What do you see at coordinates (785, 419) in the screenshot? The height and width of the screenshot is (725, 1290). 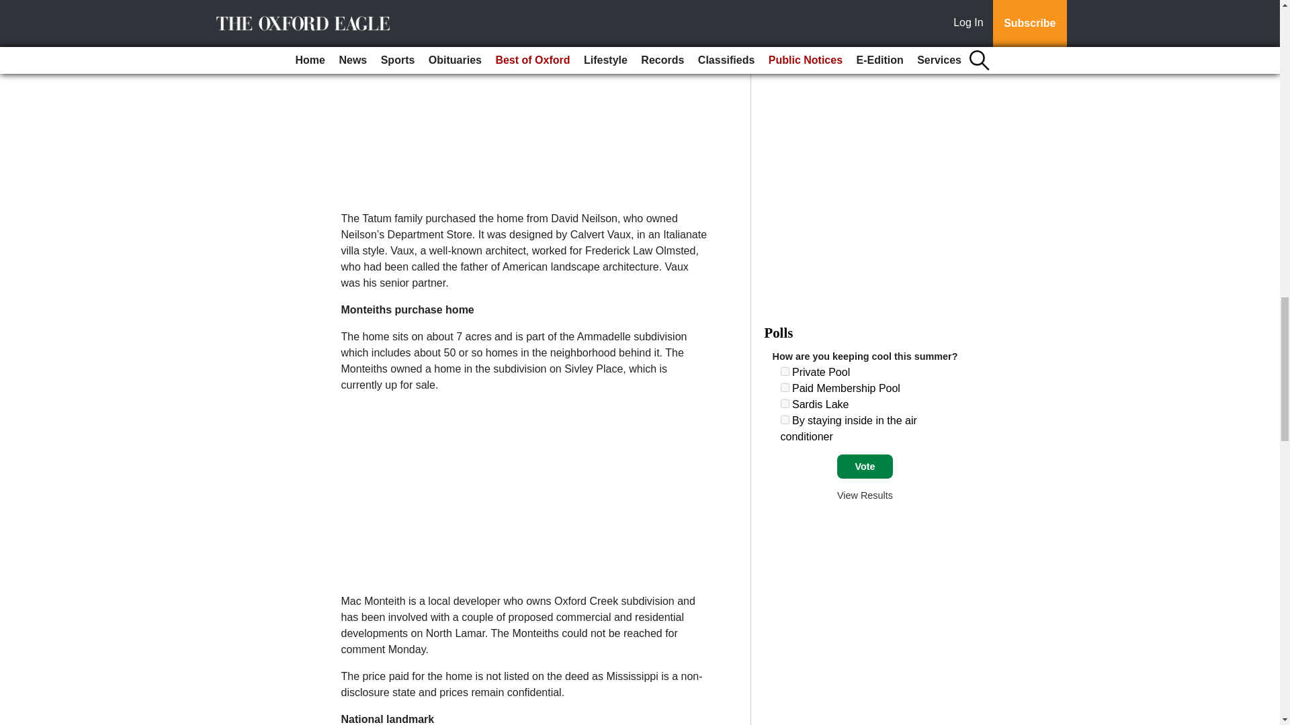 I see `167` at bounding box center [785, 419].